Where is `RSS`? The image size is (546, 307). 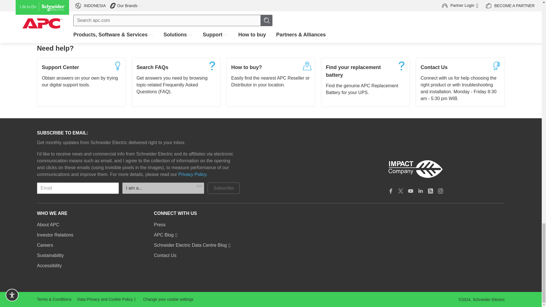 RSS is located at coordinates (431, 191).